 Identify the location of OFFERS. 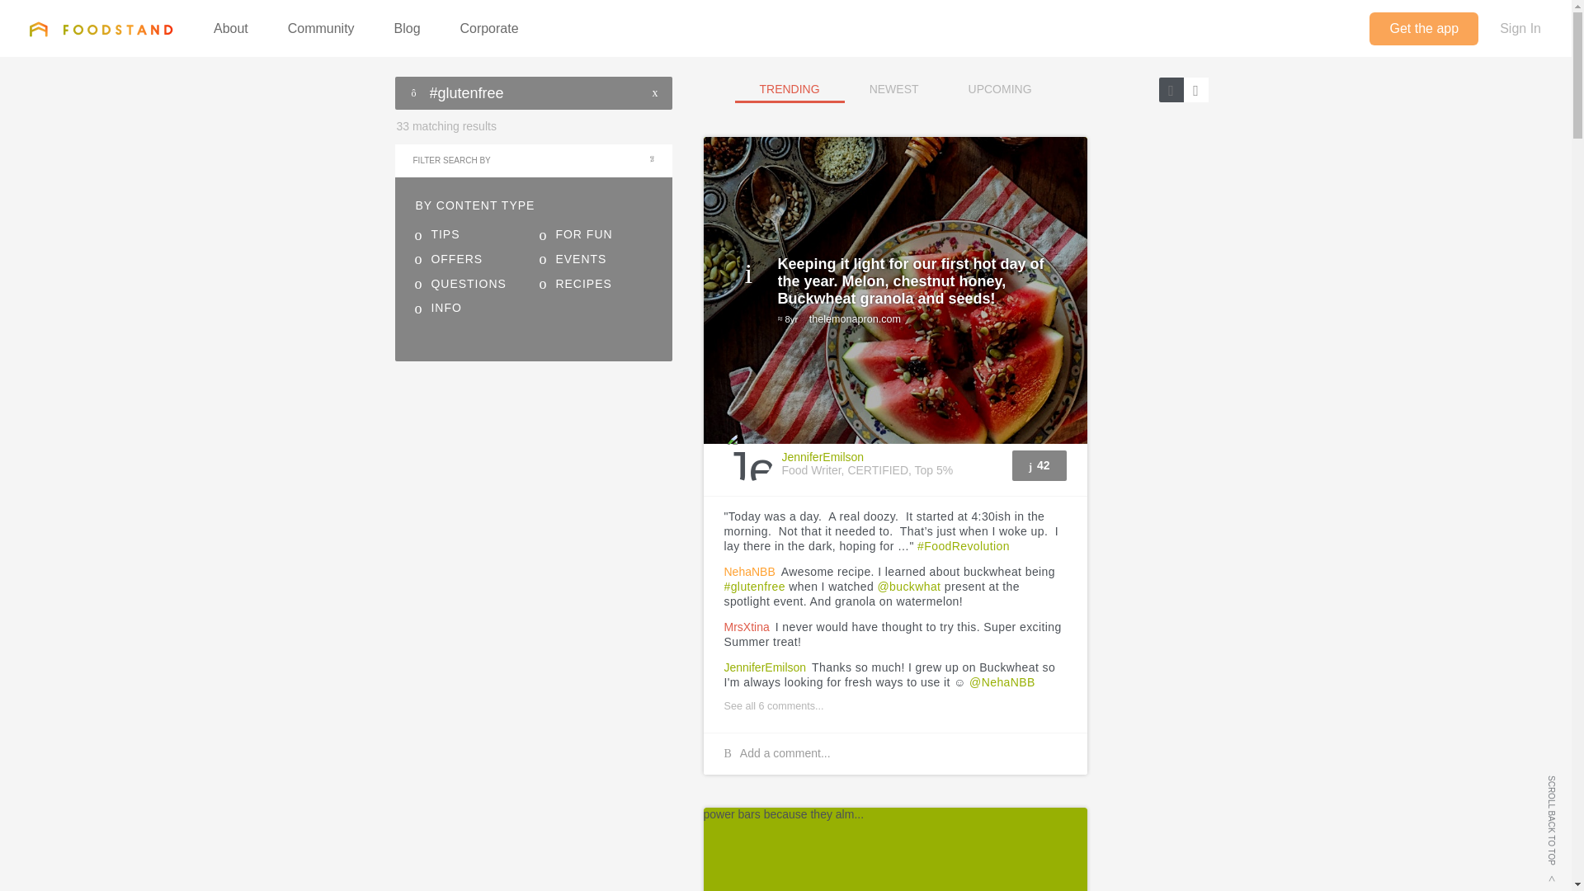
(448, 259).